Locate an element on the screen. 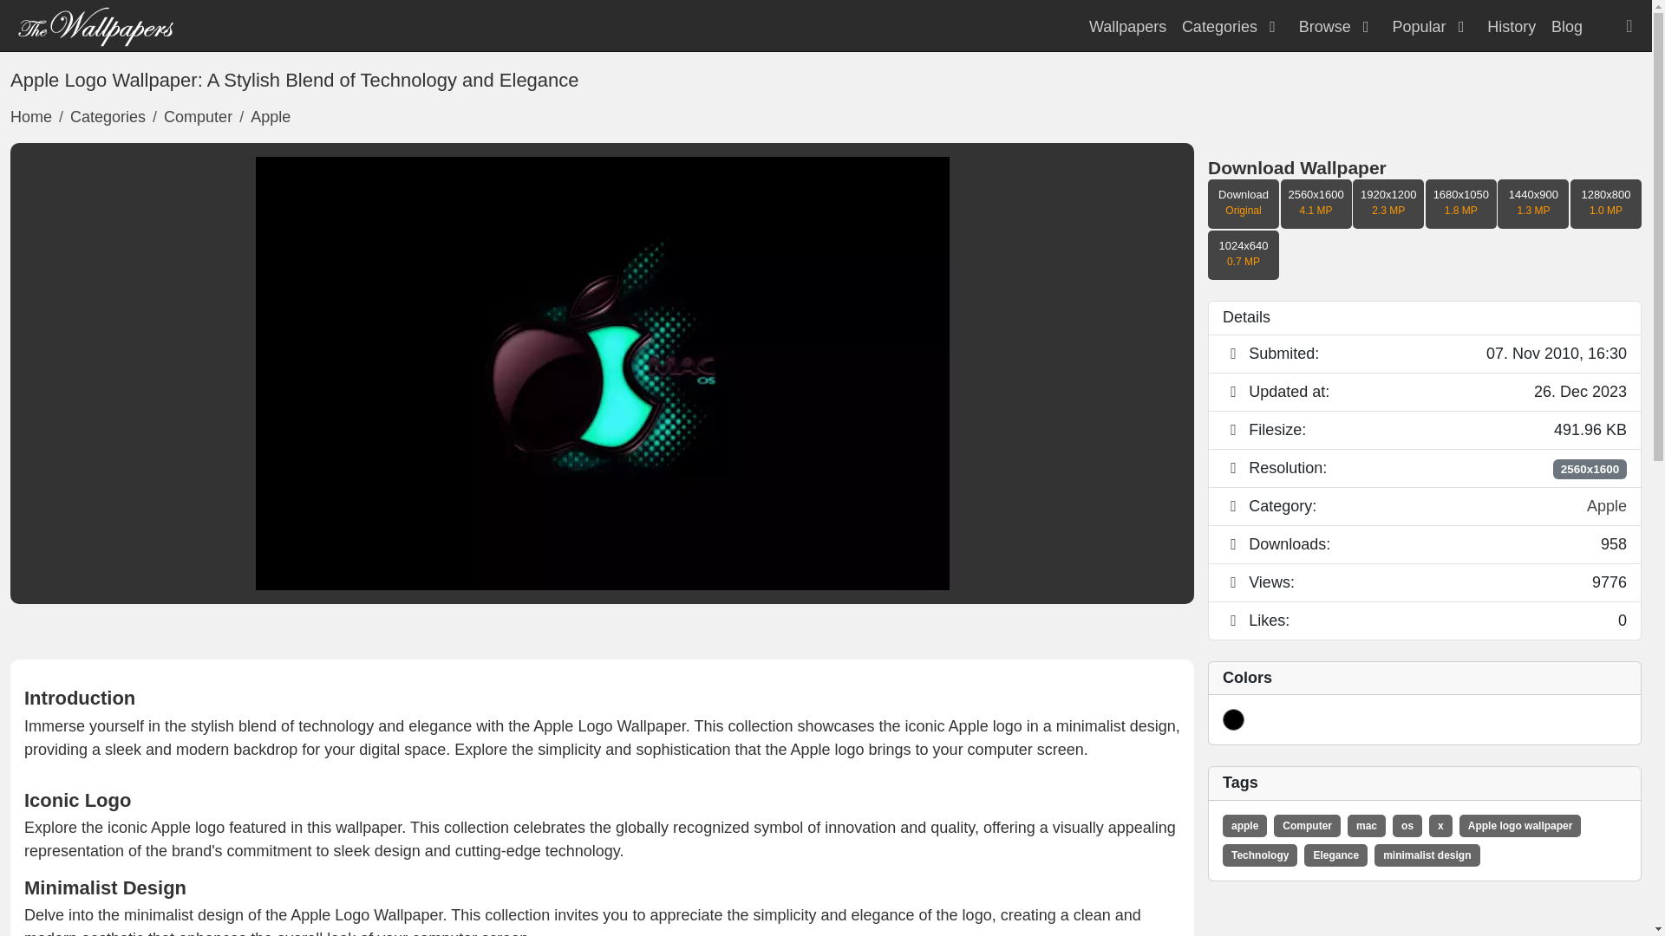  Wallpapers is located at coordinates (1127, 26).